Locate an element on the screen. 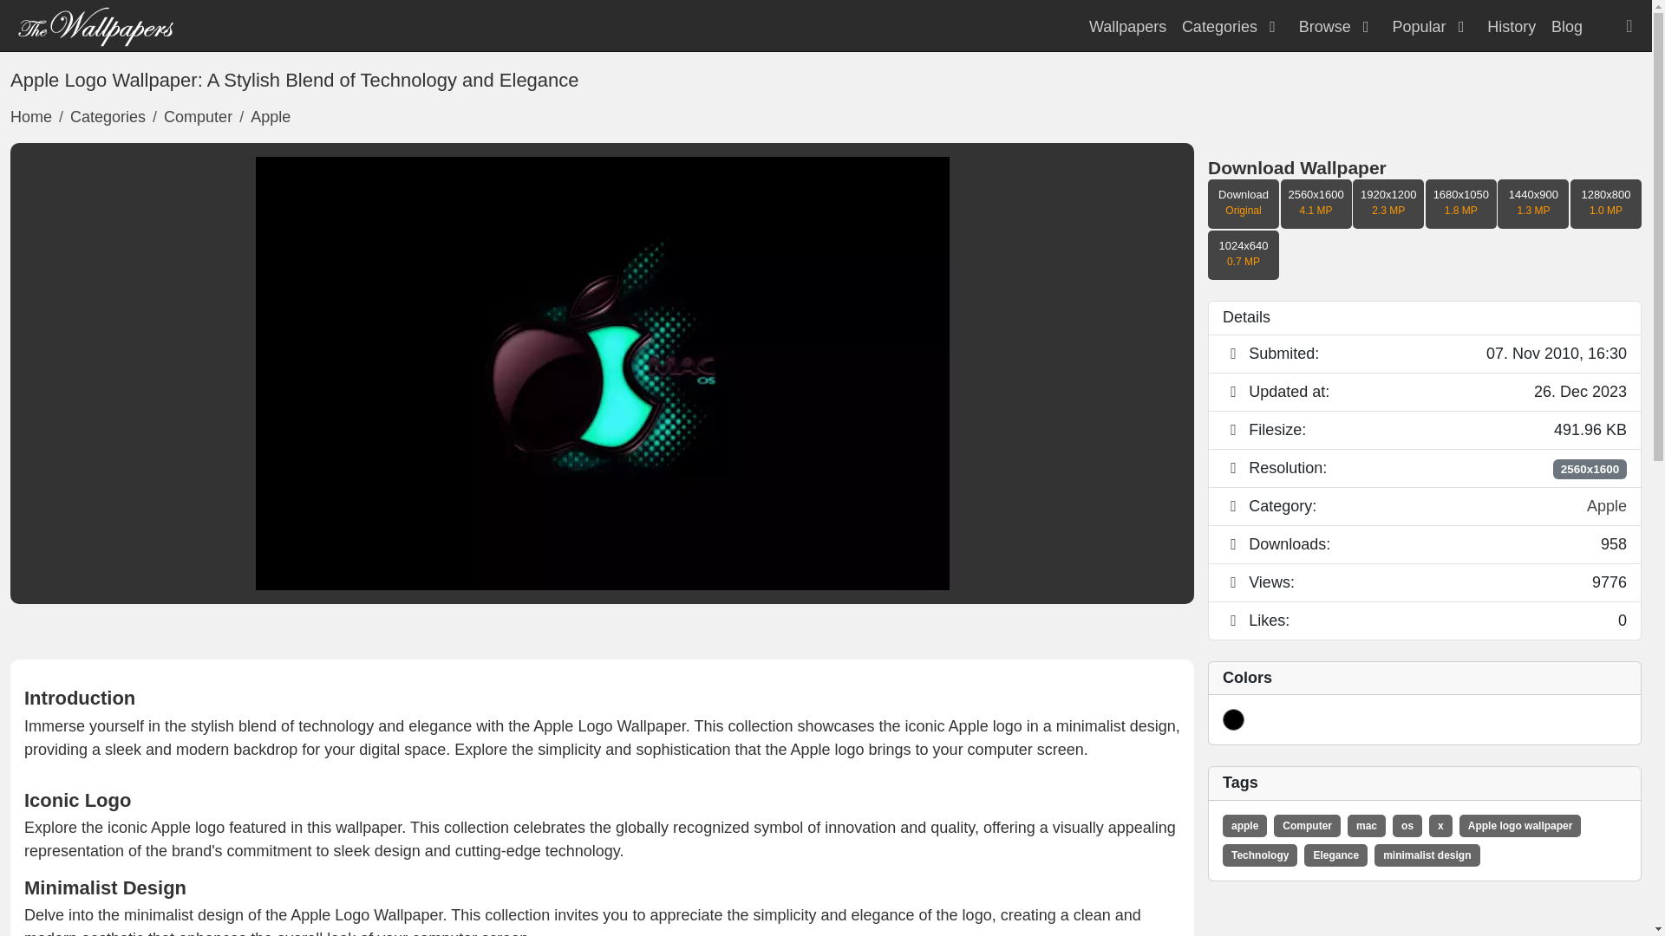  Wallpapers is located at coordinates (1127, 26).